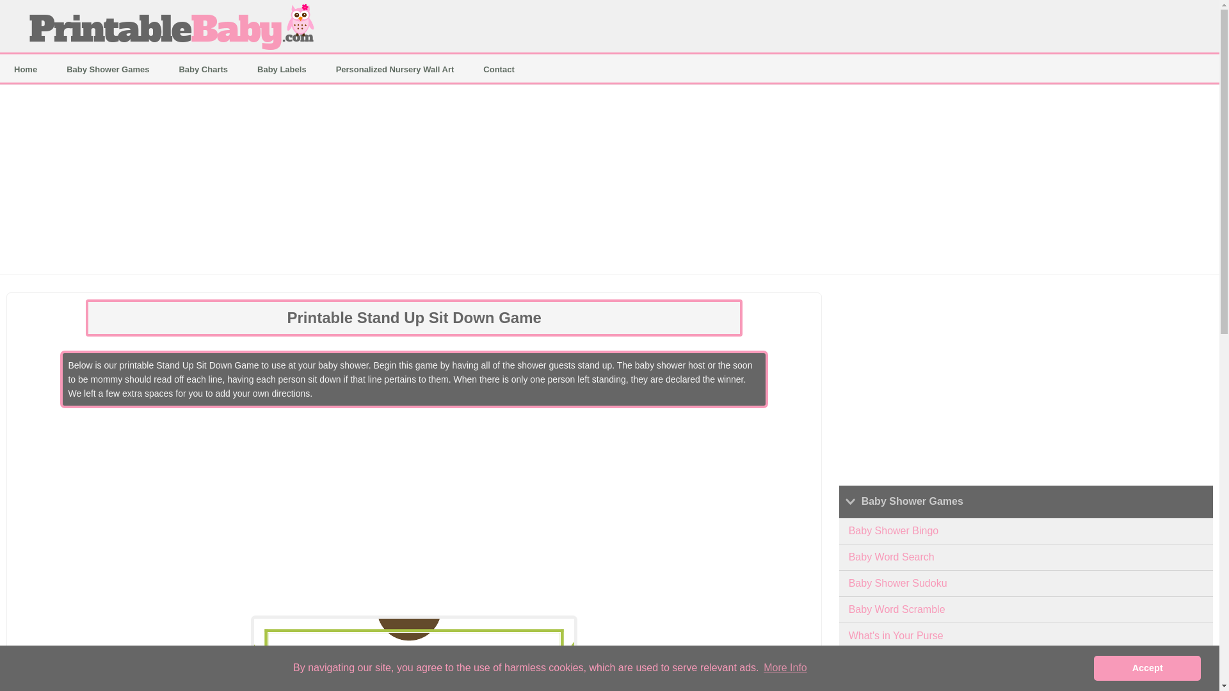 The width and height of the screenshot is (1229, 691). What do you see at coordinates (204, 69) in the screenshot?
I see `Baby Charts` at bounding box center [204, 69].